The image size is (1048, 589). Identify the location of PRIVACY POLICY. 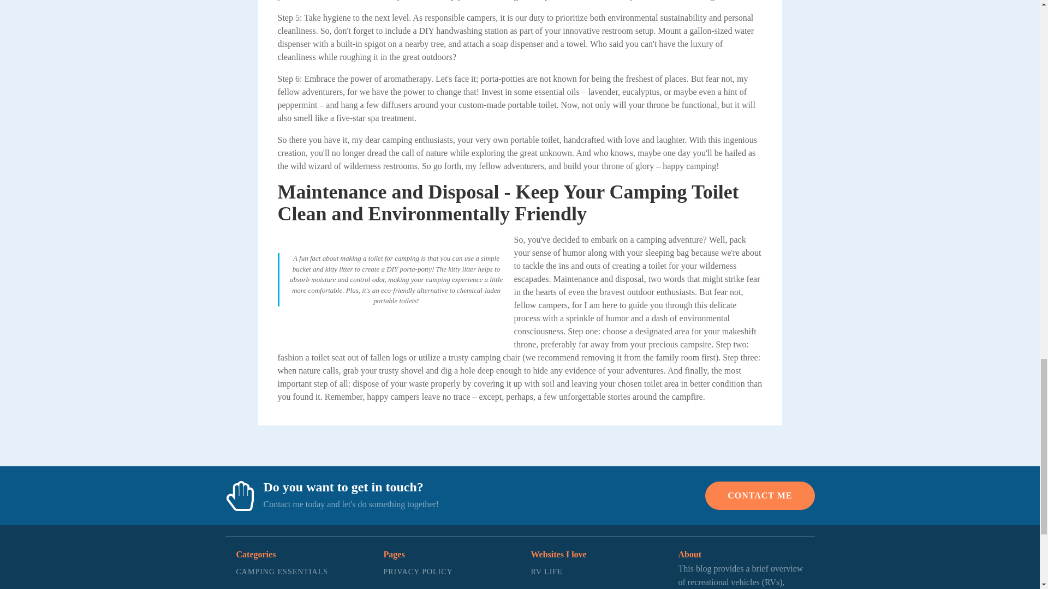
(418, 572).